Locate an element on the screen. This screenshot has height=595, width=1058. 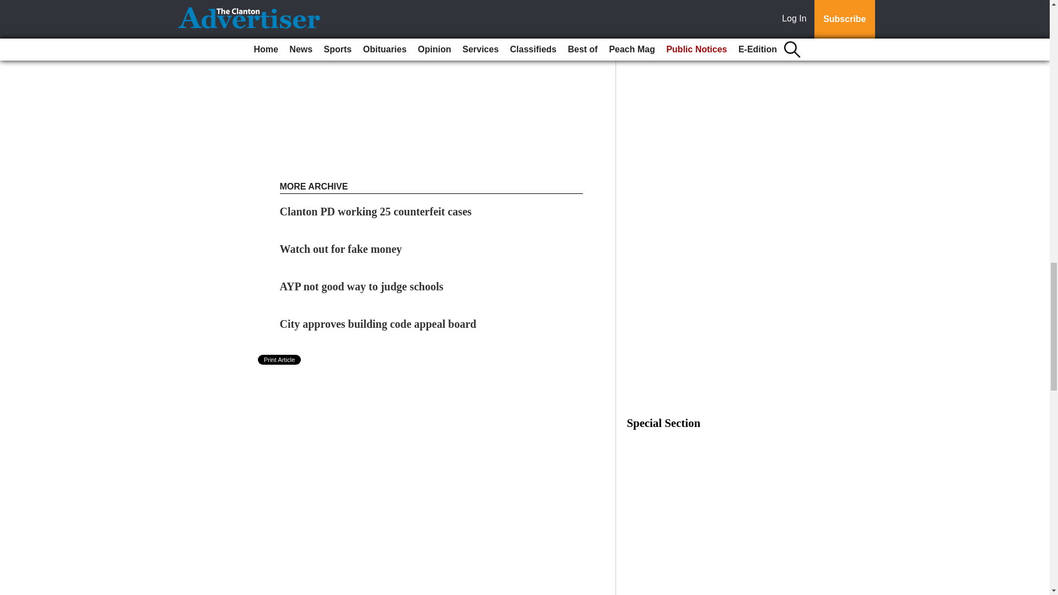
City approves building code  appeal board is located at coordinates (378, 324).